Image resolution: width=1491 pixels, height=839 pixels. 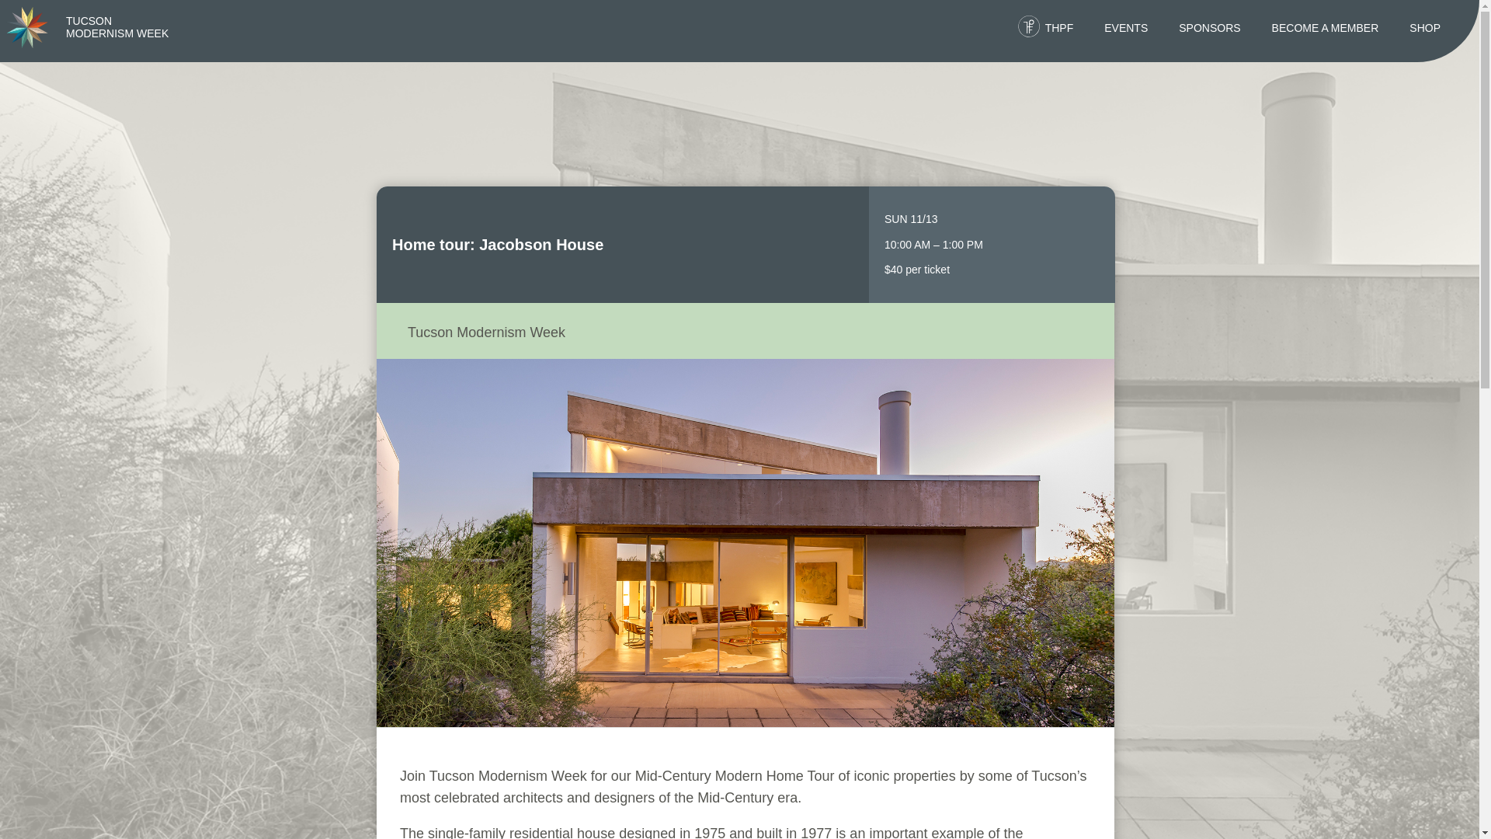 I want to click on SHOP, so click(x=1424, y=28).